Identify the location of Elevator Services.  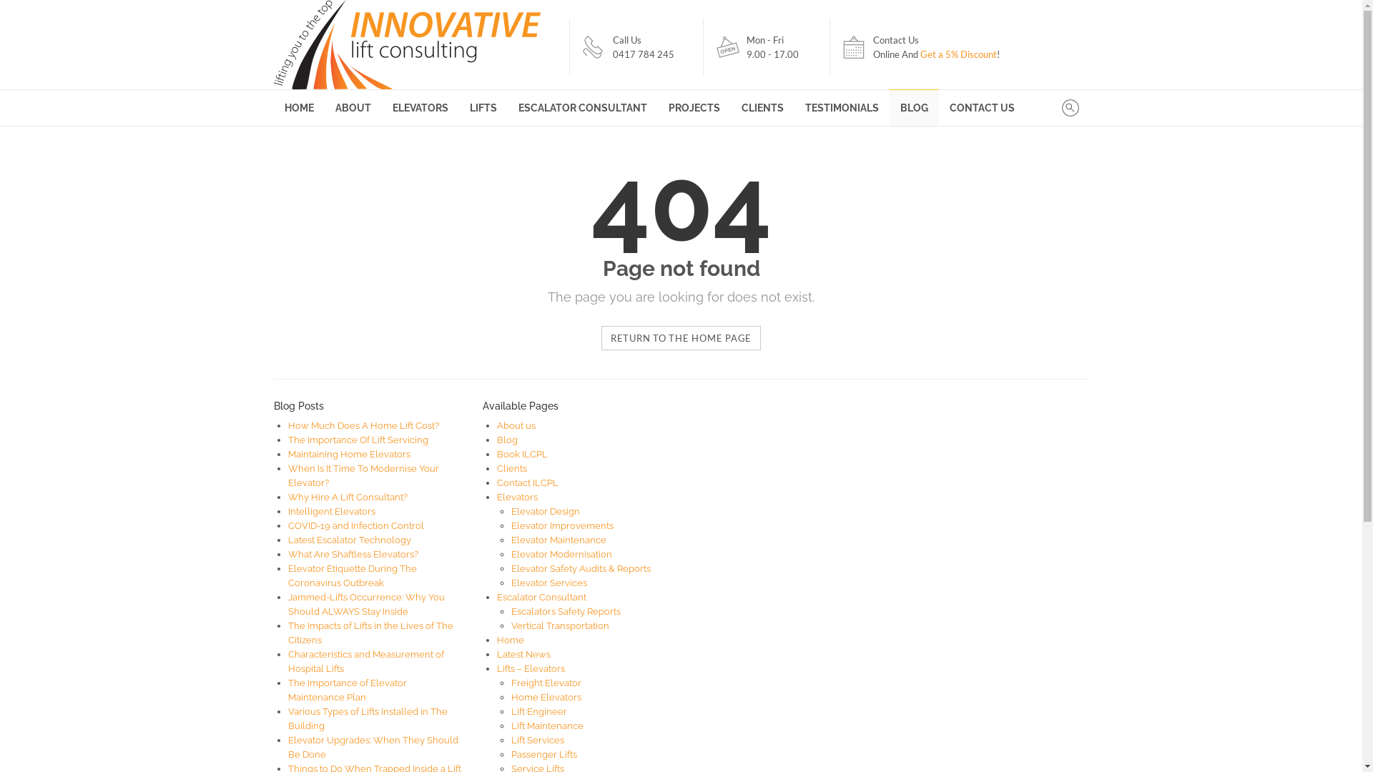
(549, 583).